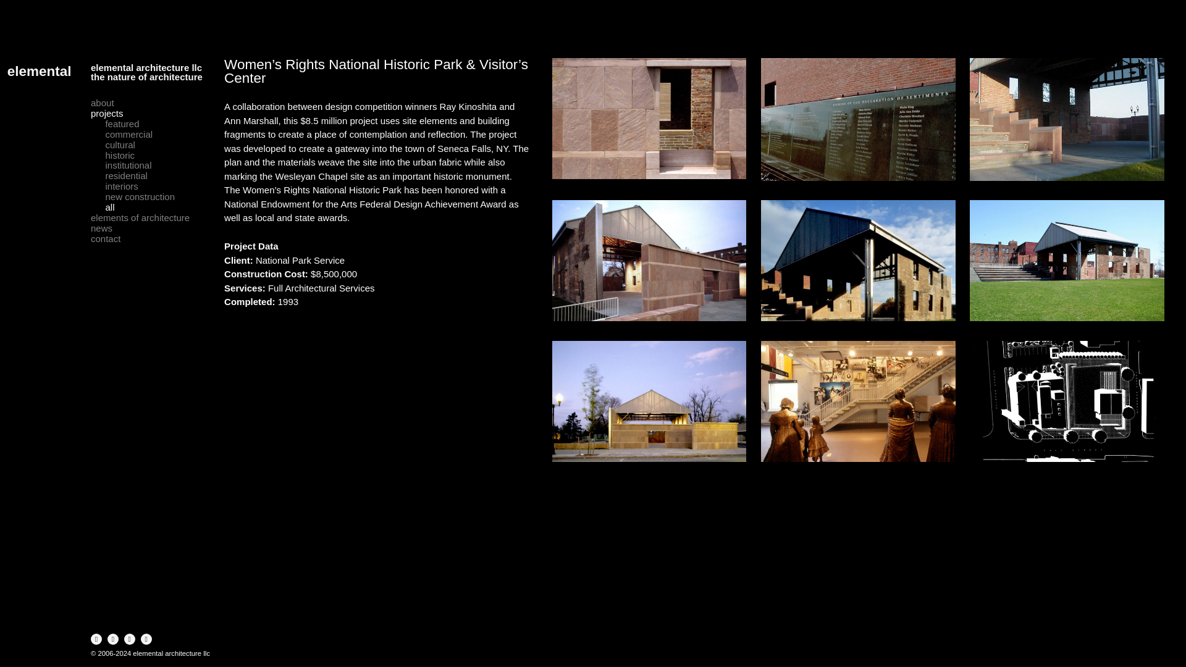  Describe the element at coordinates (128, 166) in the screenshot. I see `institutional` at that location.